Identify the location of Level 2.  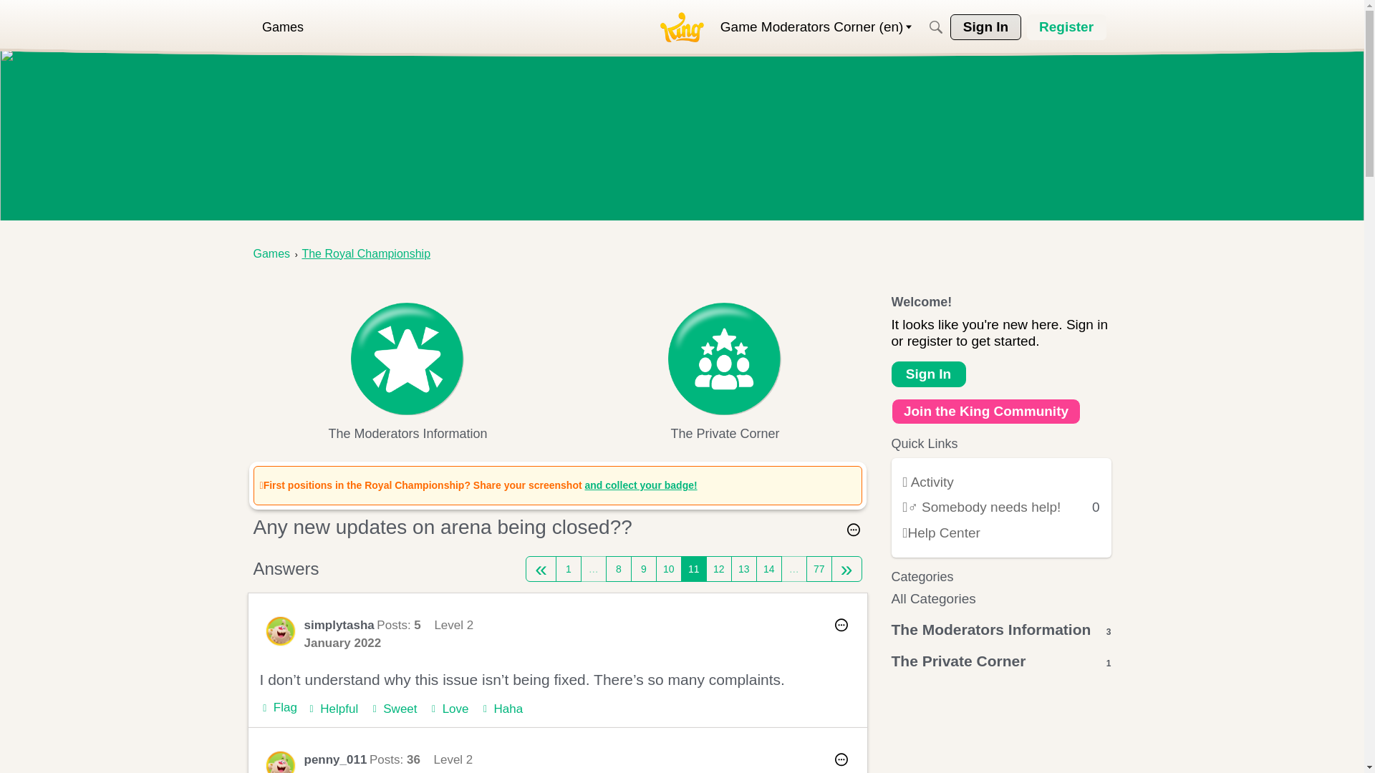
(453, 759).